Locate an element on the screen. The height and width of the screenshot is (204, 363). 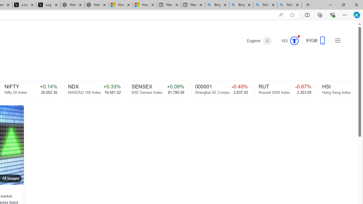
SENSEX +0.09% BSE Sensex Index 81,785.56 is located at coordinates (158, 90).